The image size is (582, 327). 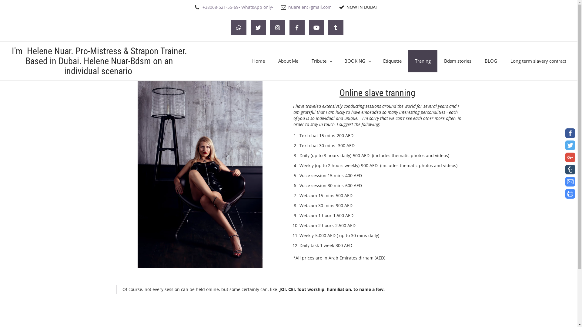 I want to click on BOOKING, so click(x=357, y=61).